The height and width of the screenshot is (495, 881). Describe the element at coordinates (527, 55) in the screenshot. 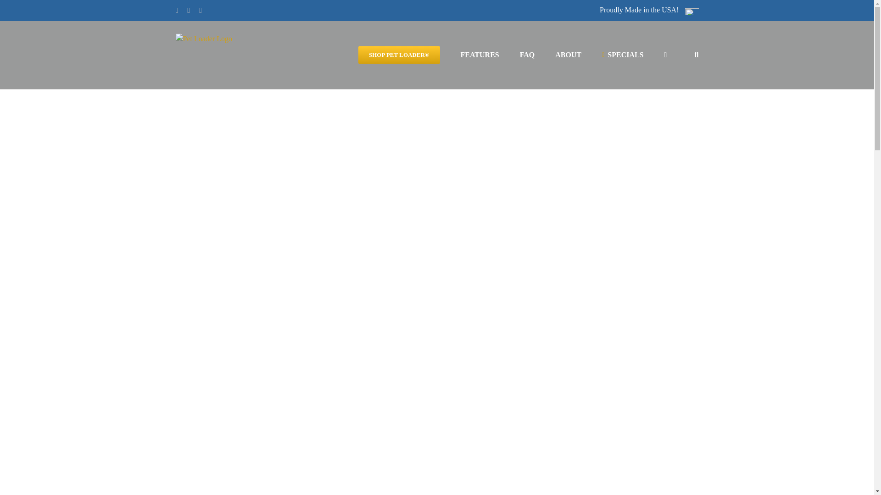

I see `FAQ` at that location.